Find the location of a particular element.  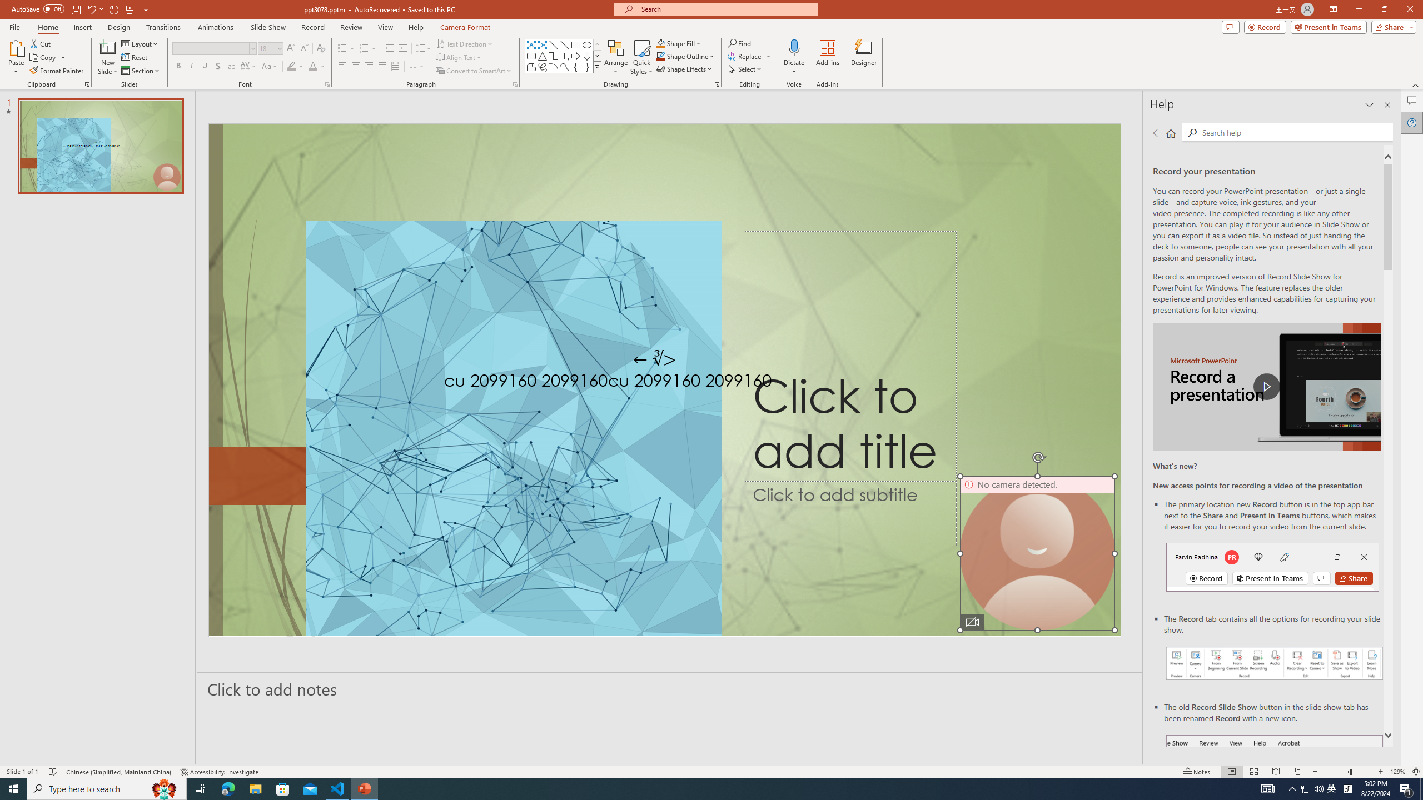

TextBox 7 is located at coordinates (655, 359).